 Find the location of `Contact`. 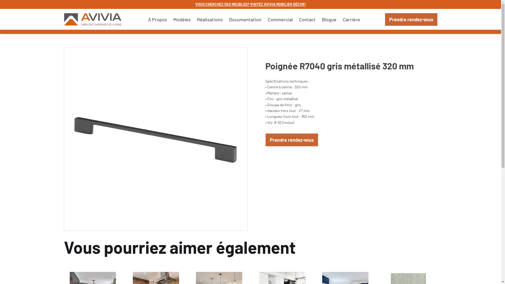

Contact is located at coordinates (307, 19).